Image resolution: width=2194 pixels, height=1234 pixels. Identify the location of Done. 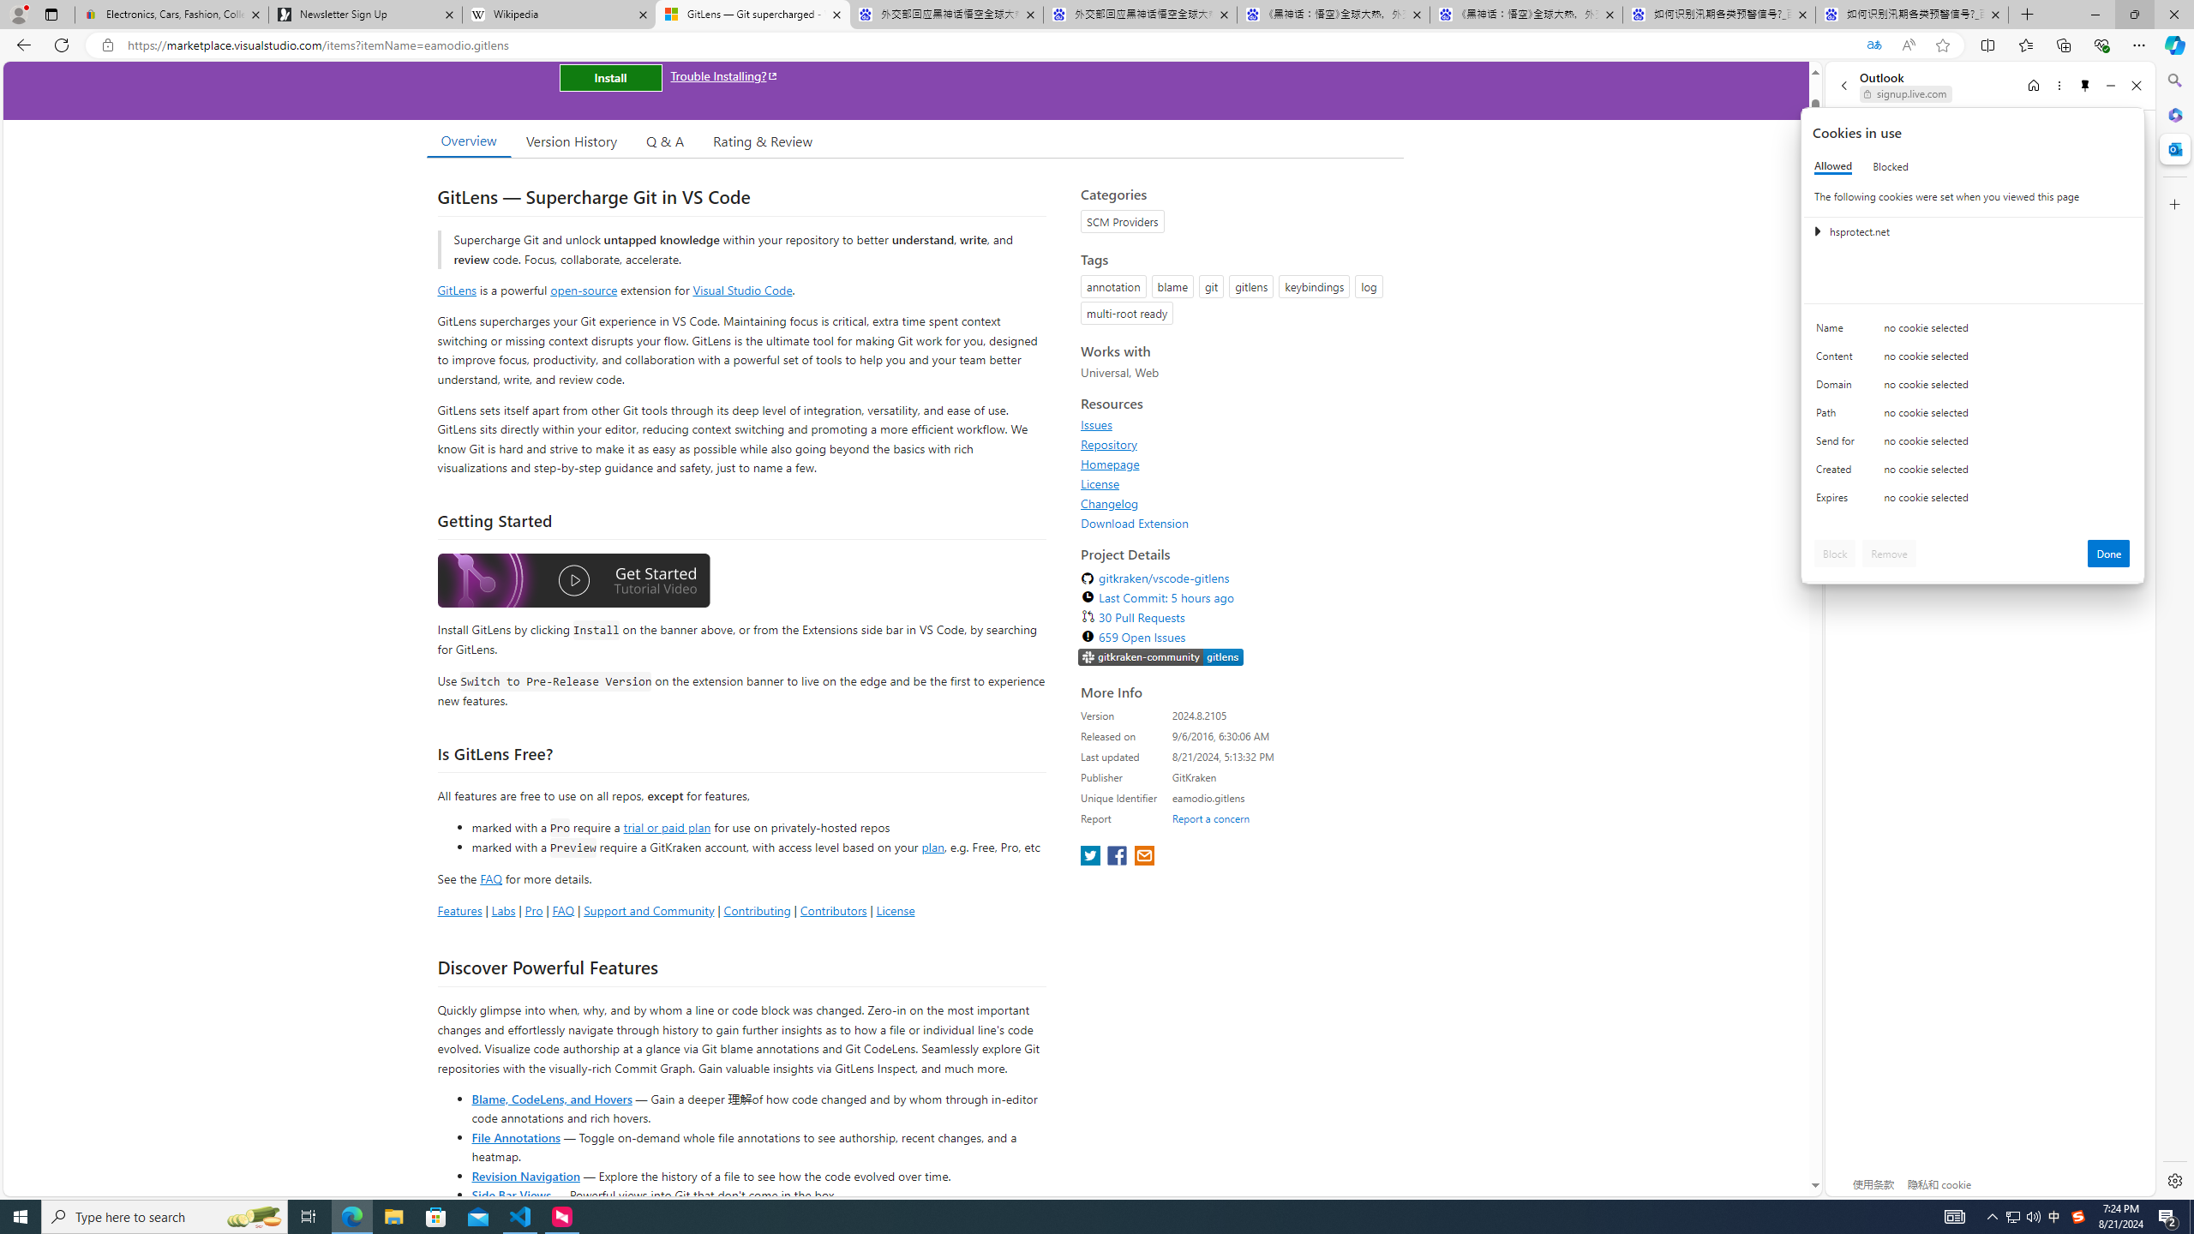
(2109, 554).